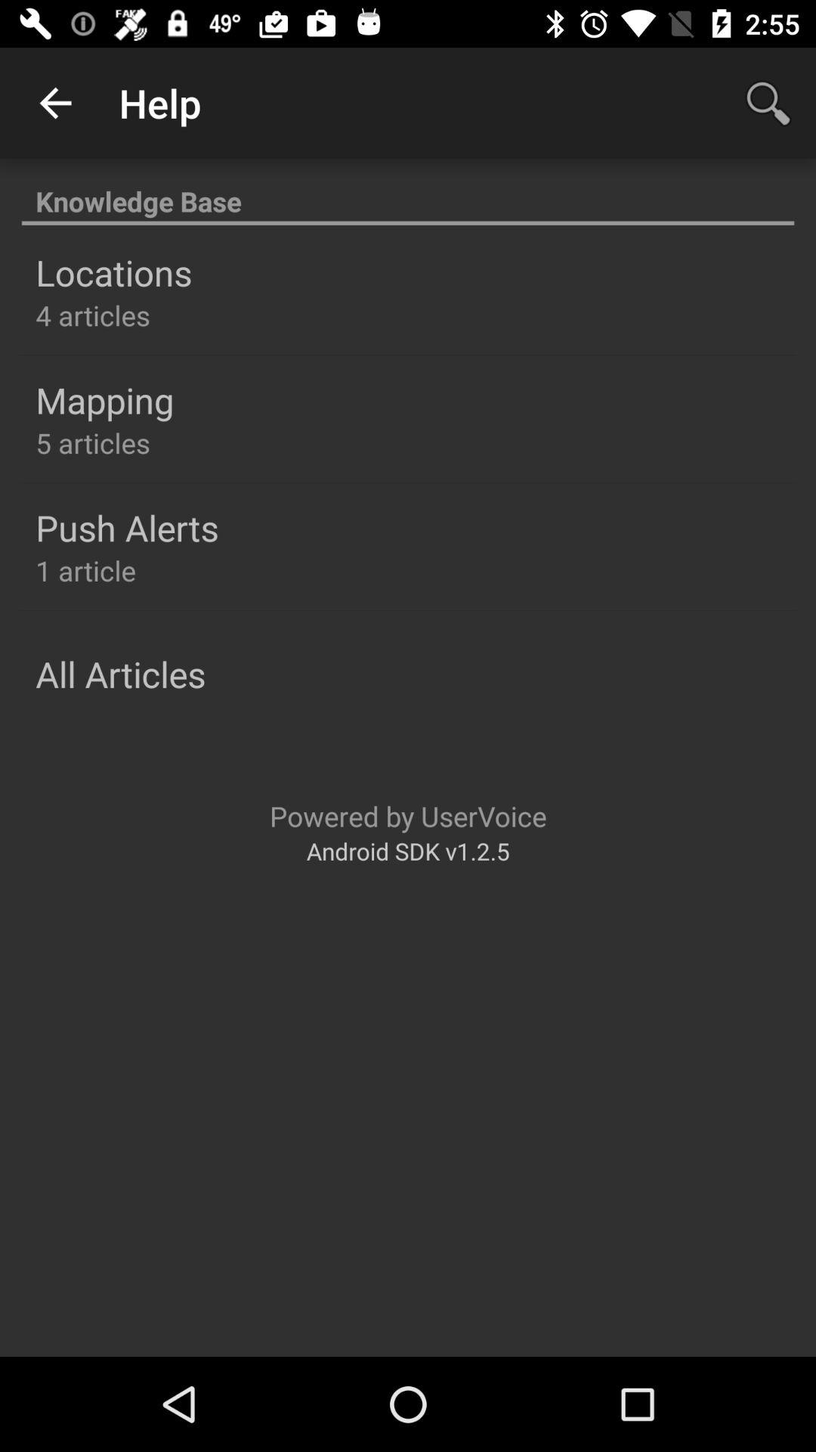 The image size is (816, 1452). I want to click on open item above the knowledge base, so click(55, 103).